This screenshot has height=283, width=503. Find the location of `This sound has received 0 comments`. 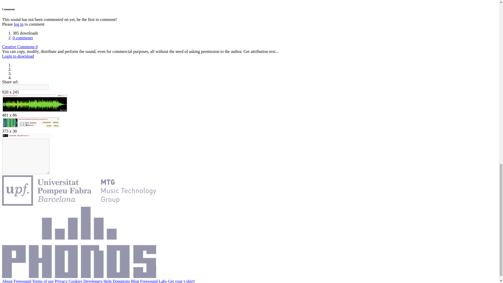

This sound has received 0 comments is located at coordinates (23, 38).